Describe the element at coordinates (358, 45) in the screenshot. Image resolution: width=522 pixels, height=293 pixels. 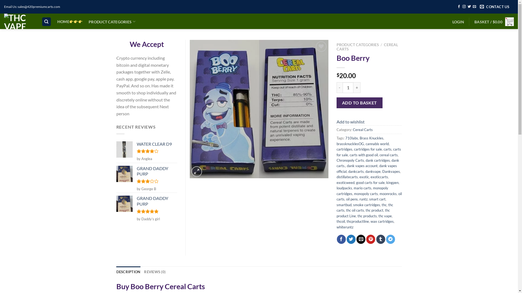
I see `PRODUCT CATEGORIES` at that location.